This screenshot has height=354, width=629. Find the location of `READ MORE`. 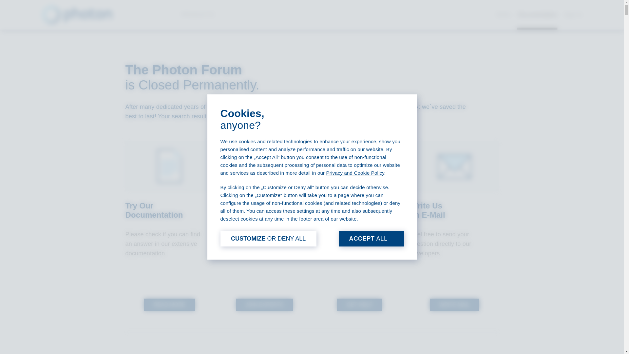

READ MORE is located at coordinates (169, 305).